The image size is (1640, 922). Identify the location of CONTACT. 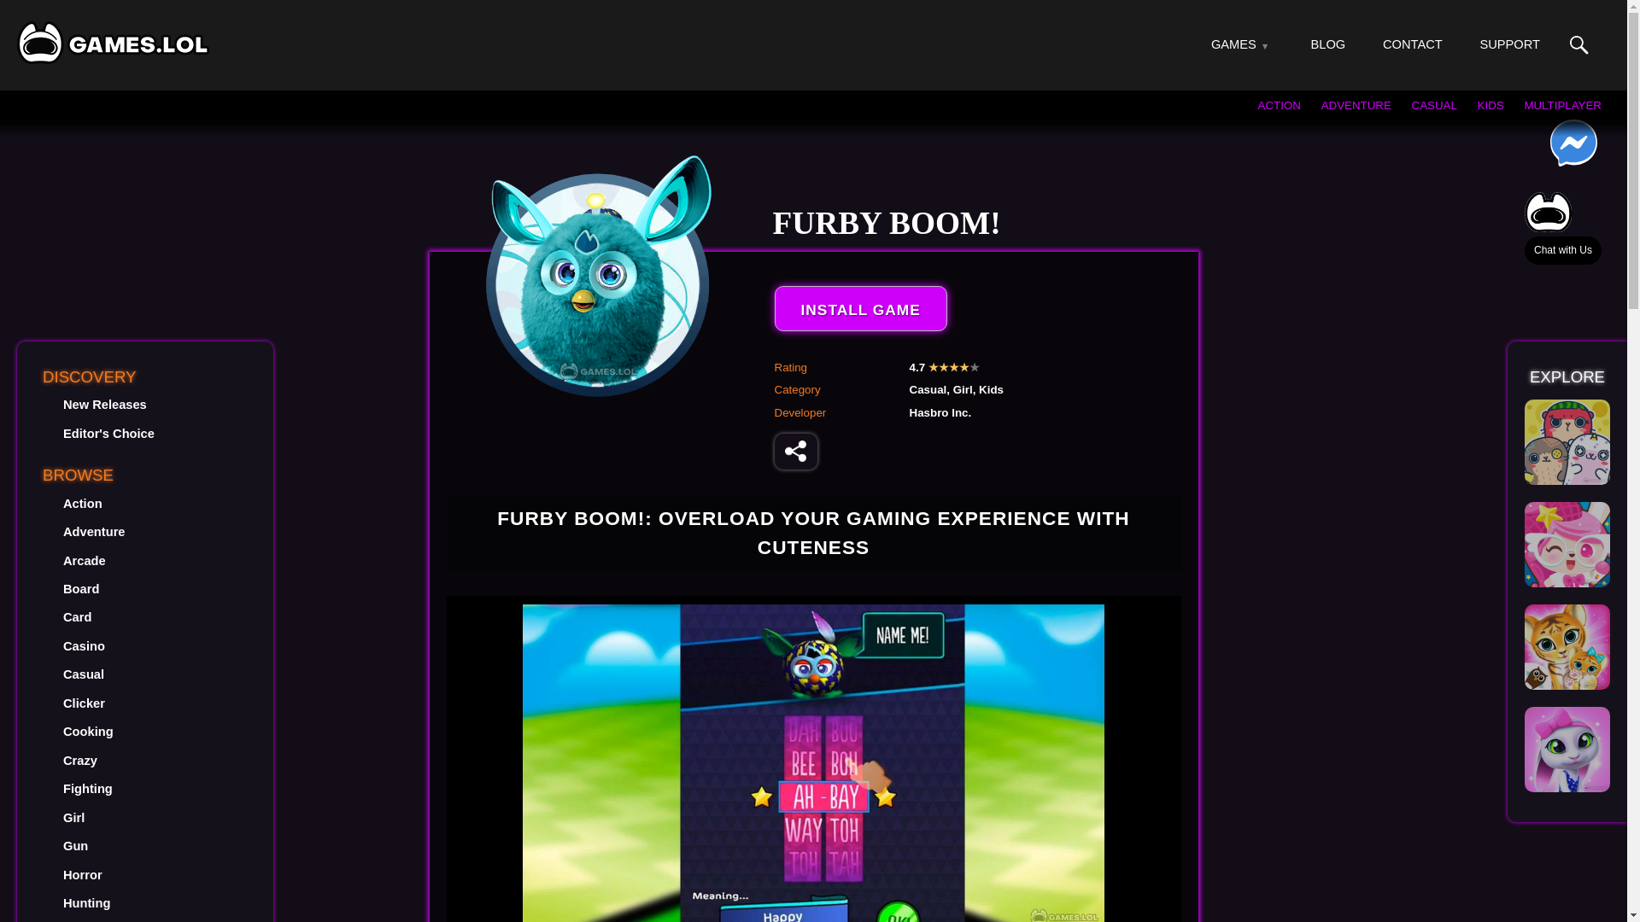
(1413, 44).